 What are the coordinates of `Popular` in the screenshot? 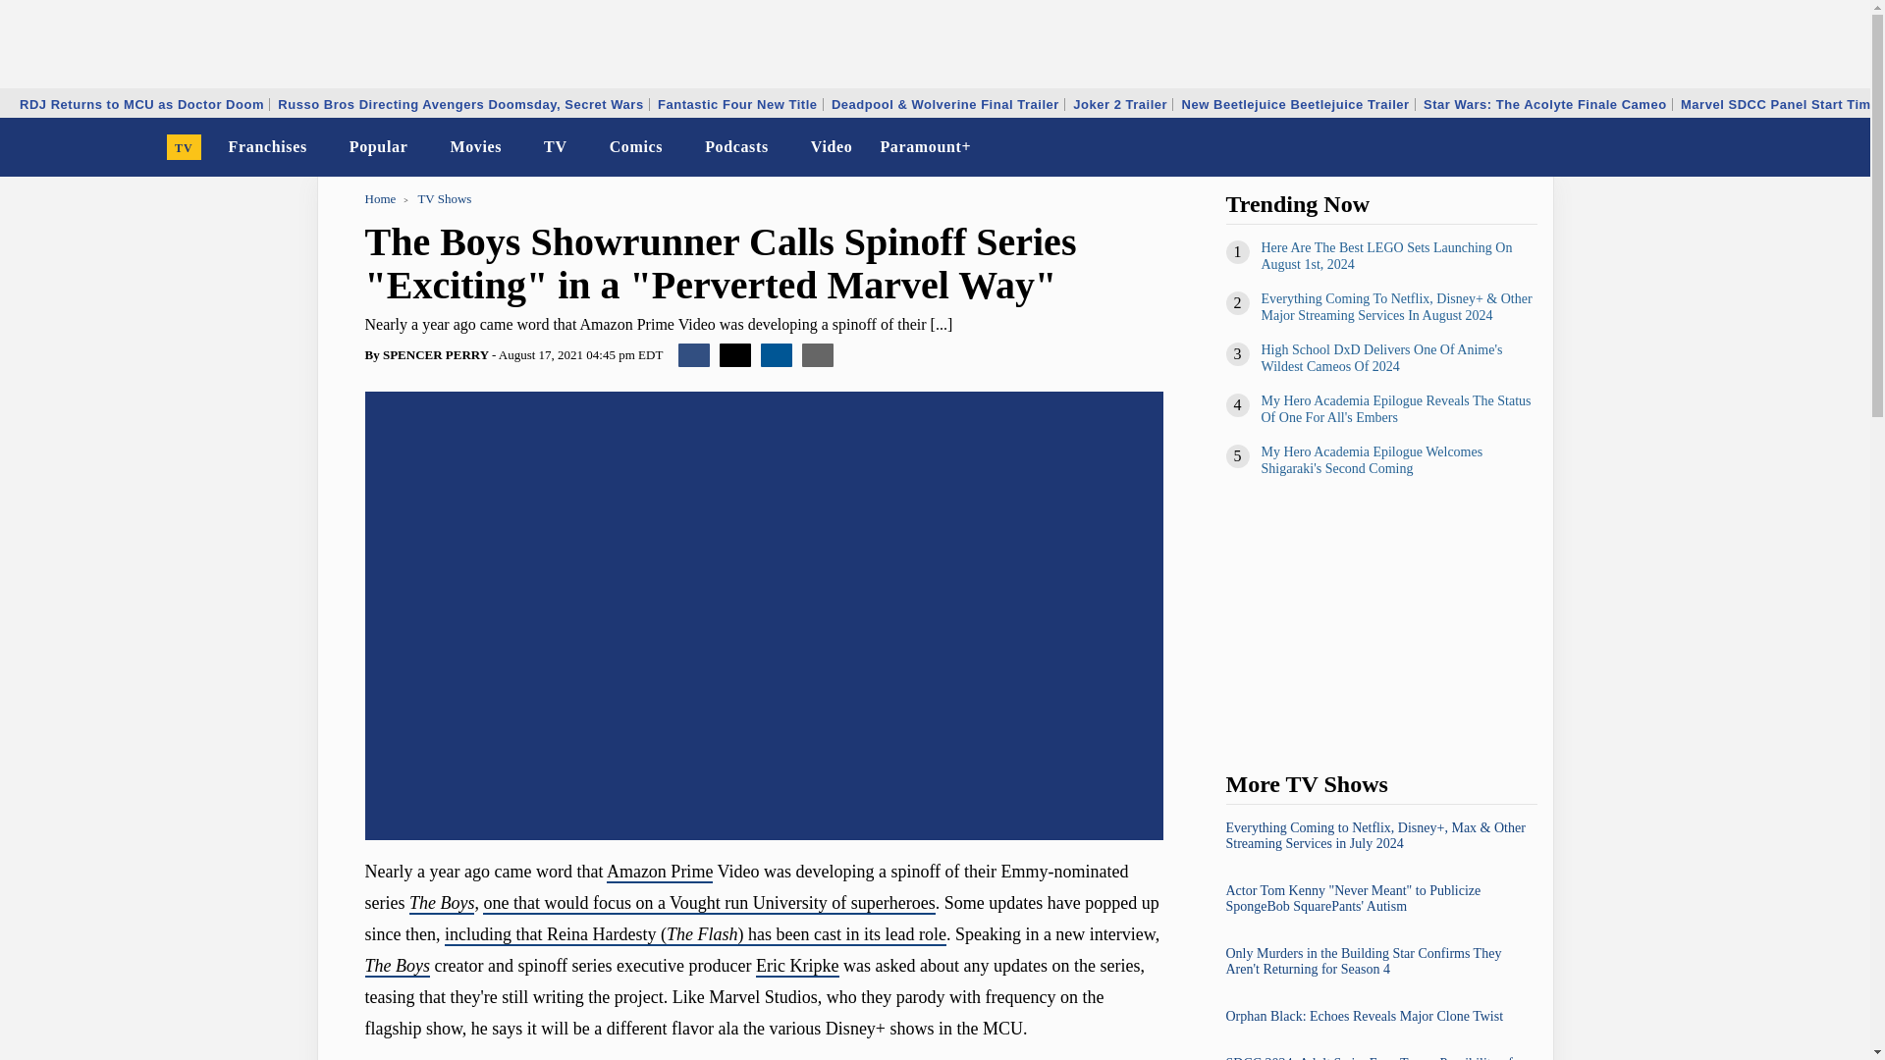 It's located at (379, 147).